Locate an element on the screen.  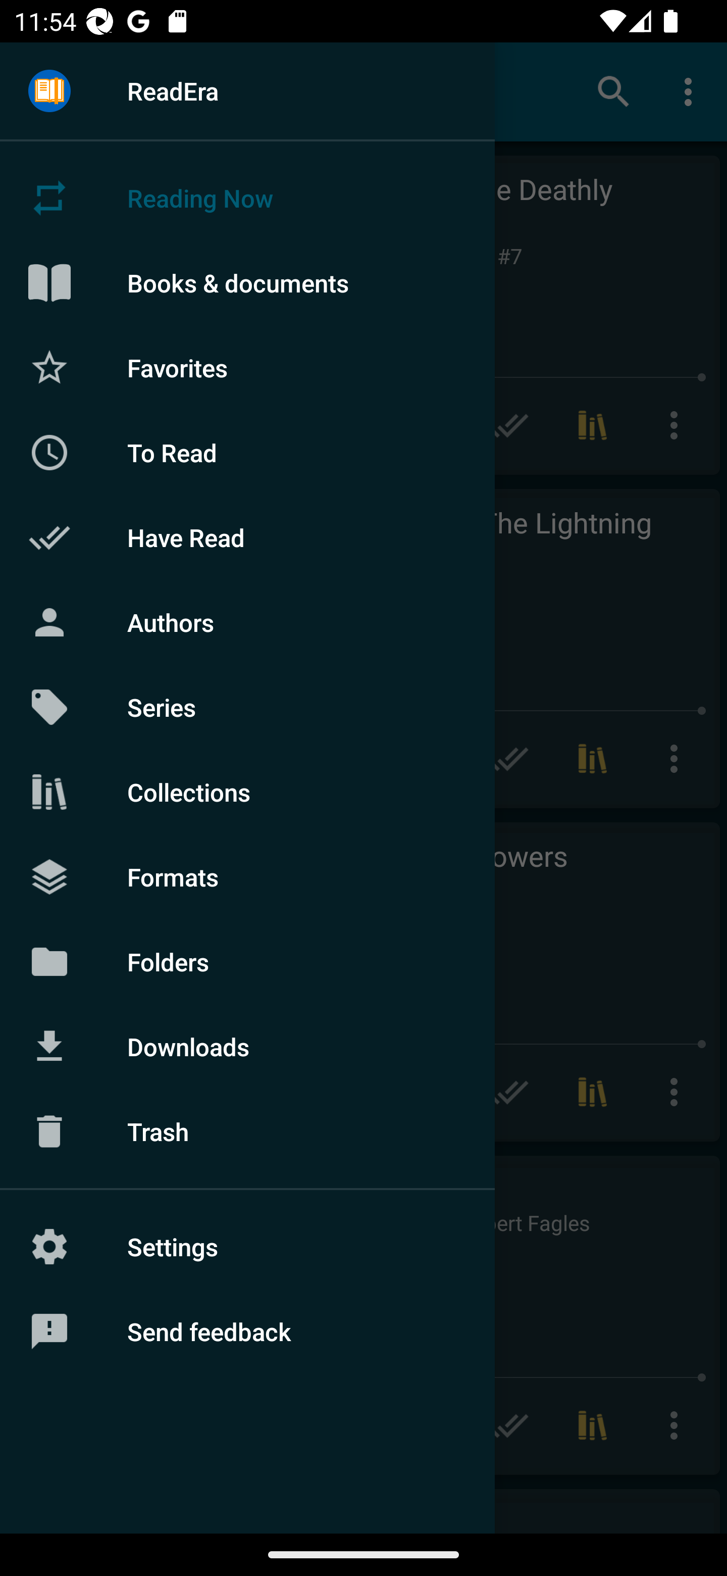
Formats is located at coordinates (247, 876).